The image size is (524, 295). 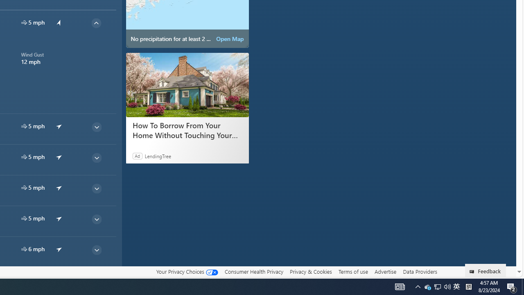 I want to click on LendingTree, so click(x=158, y=156).